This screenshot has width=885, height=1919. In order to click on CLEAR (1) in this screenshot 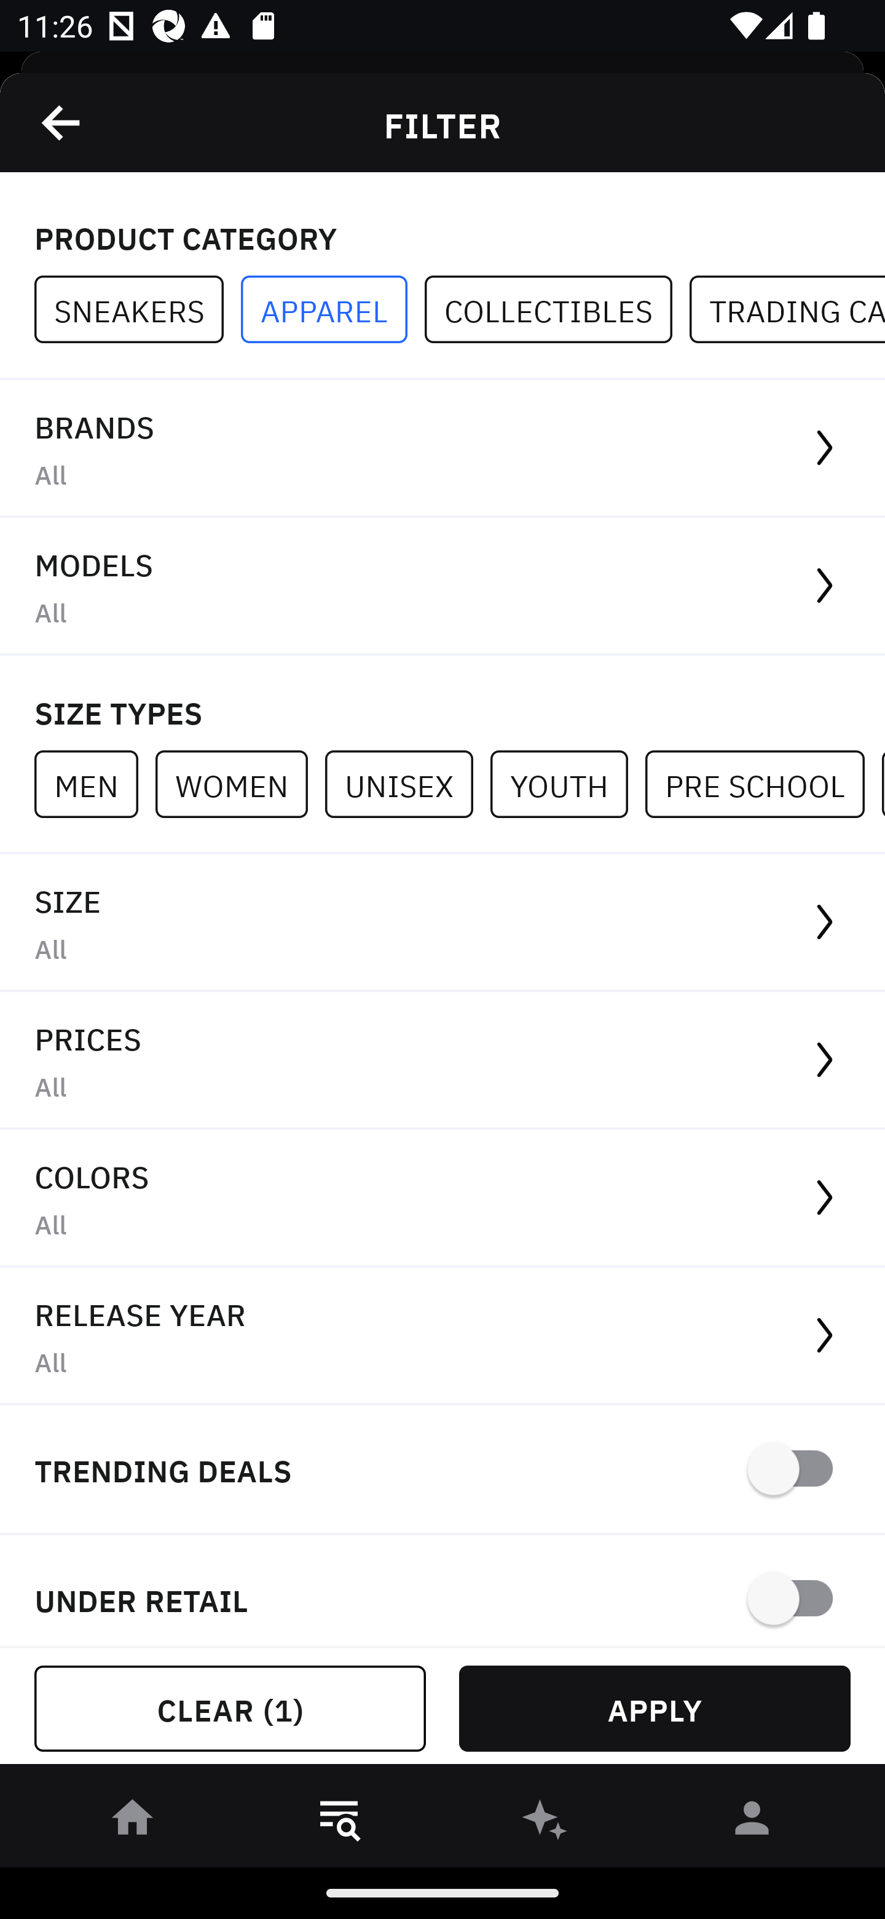, I will do `click(230, 1709)`.